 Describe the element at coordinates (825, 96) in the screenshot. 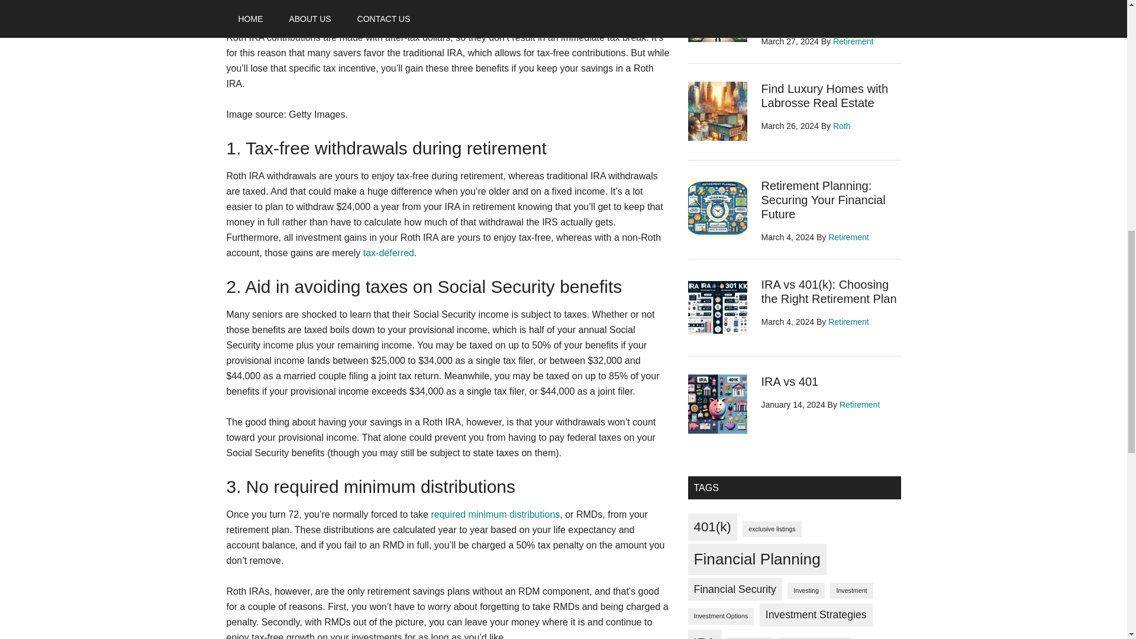

I see `Find Luxury Homes with Labrosse Real Estate` at that location.